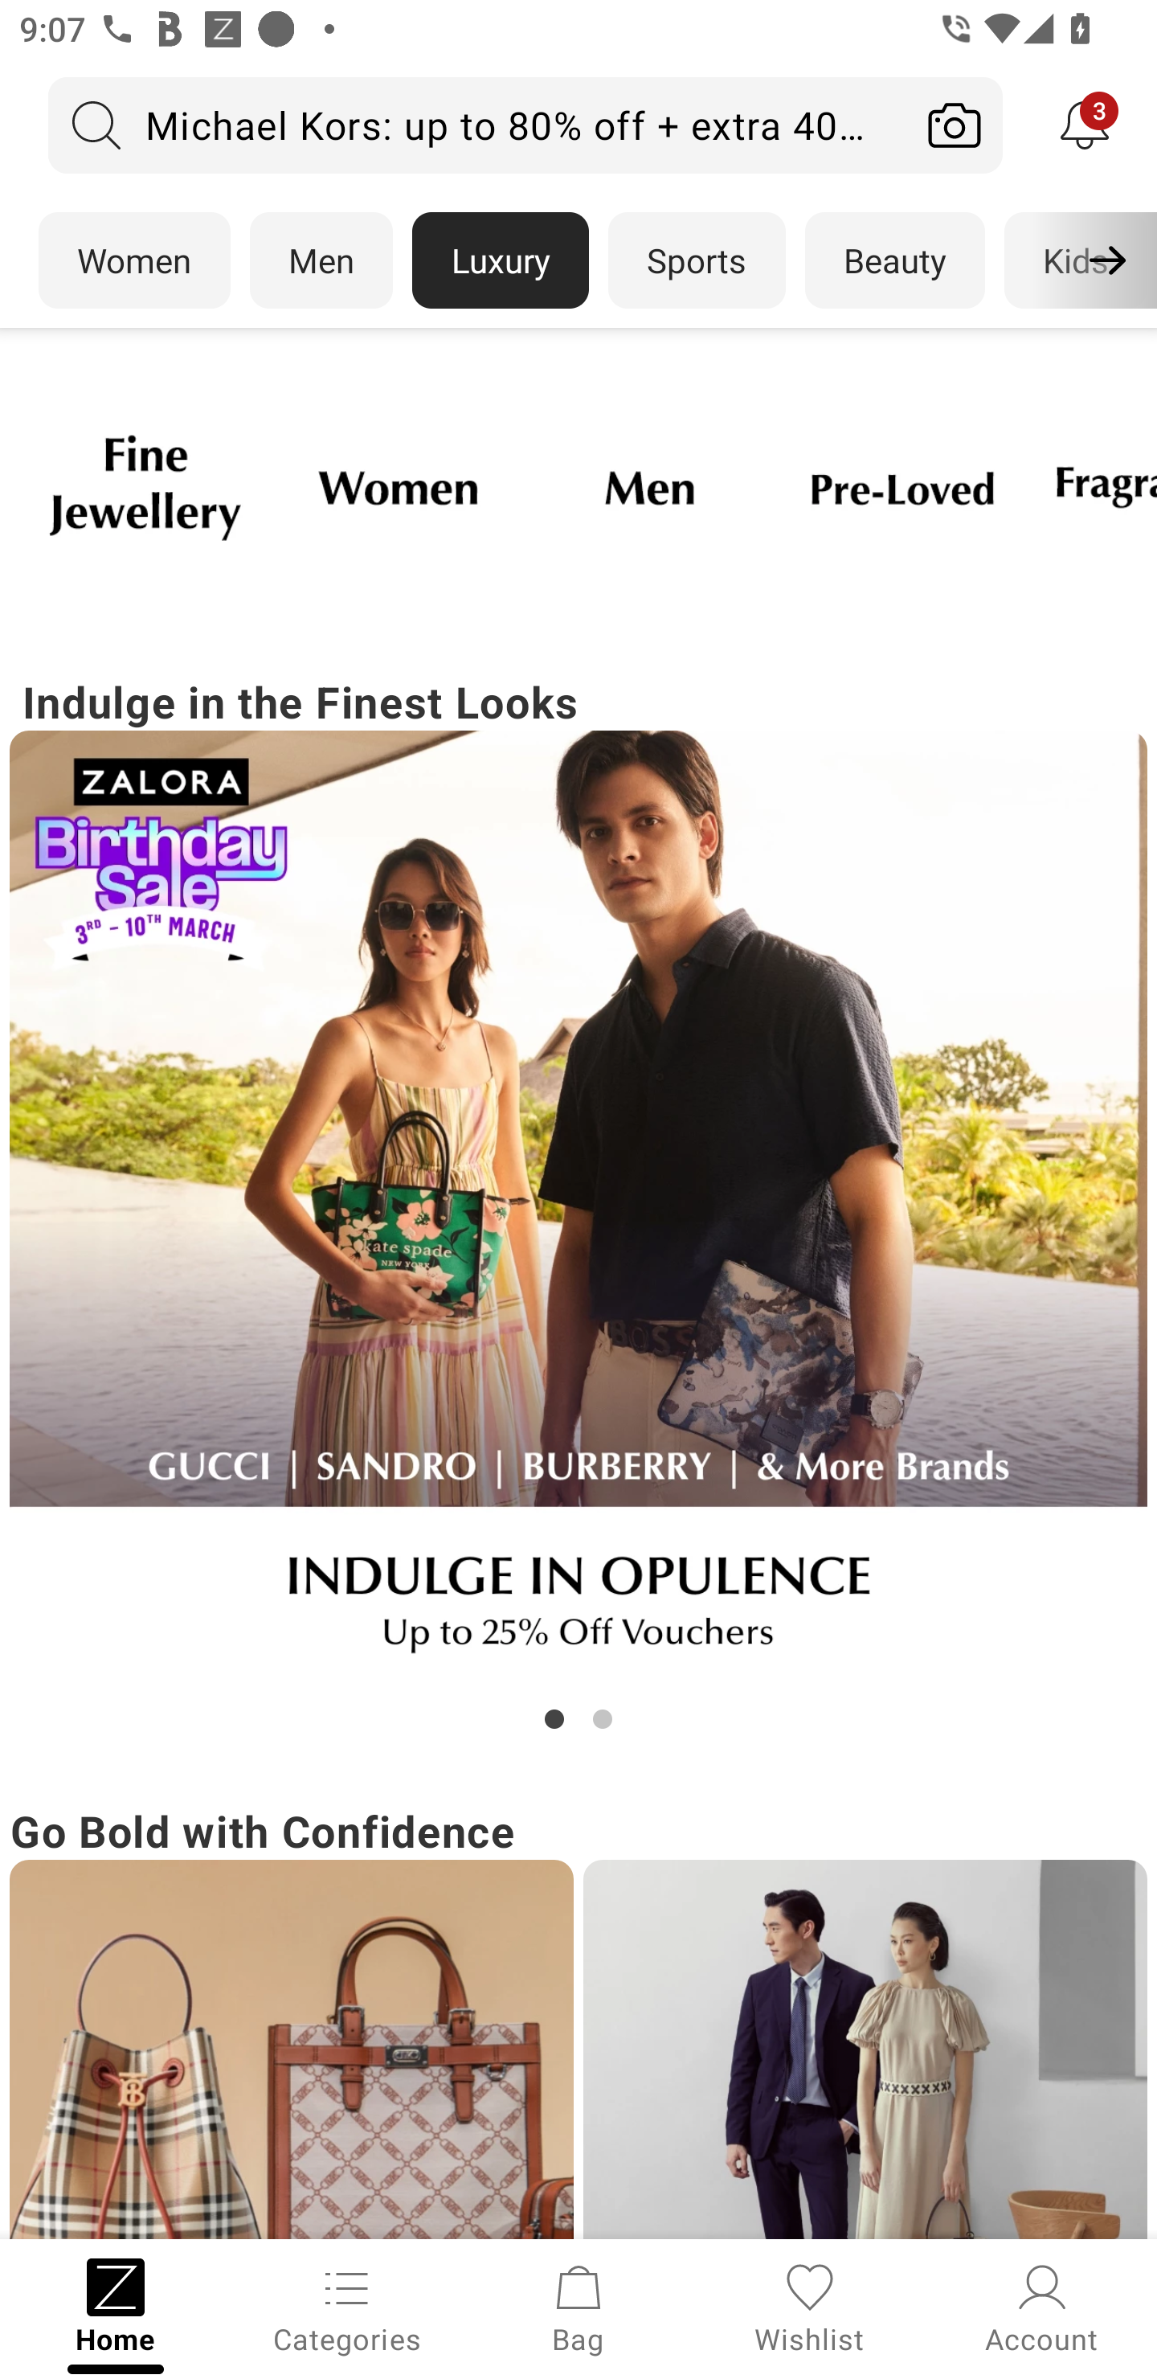 Image resolution: width=1157 pixels, height=2379 pixels. Describe the element at coordinates (500, 260) in the screenshot. I see `Luxury` at that location.